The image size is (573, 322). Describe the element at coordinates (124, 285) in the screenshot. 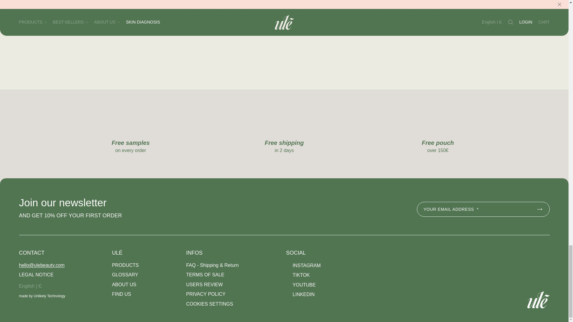

I see `ABOUT US` at that location.